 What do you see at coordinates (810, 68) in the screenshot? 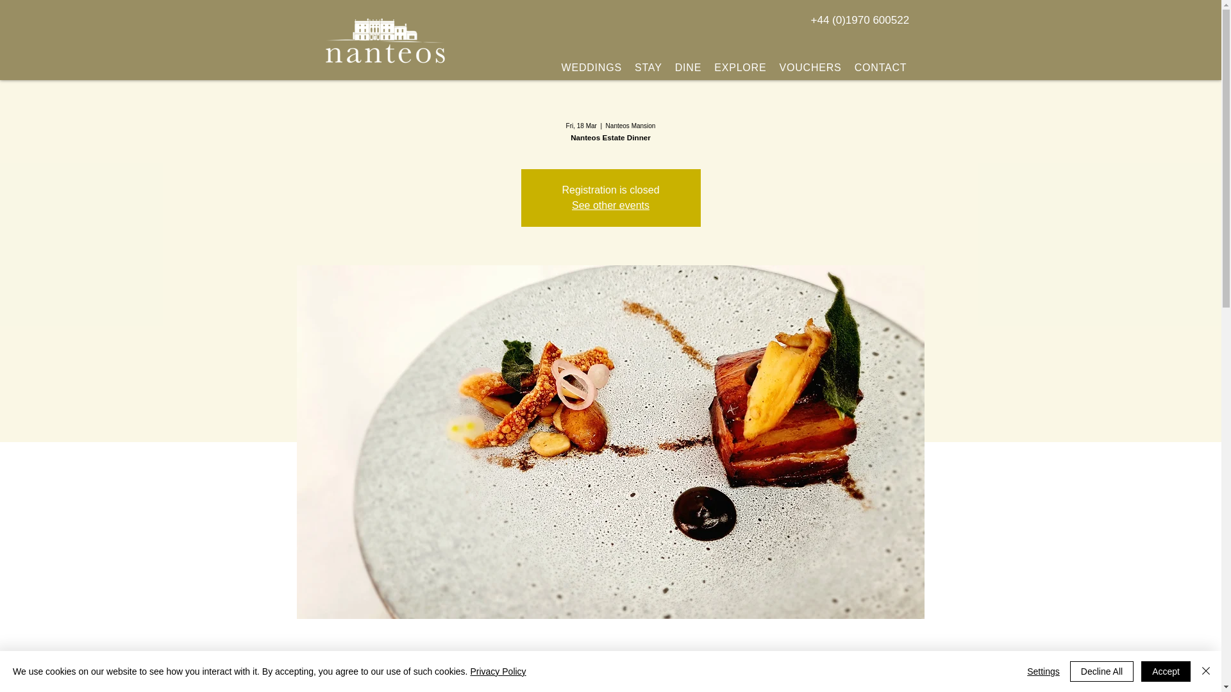
I see `VOUCHERS` at bounding box center [810, 68].